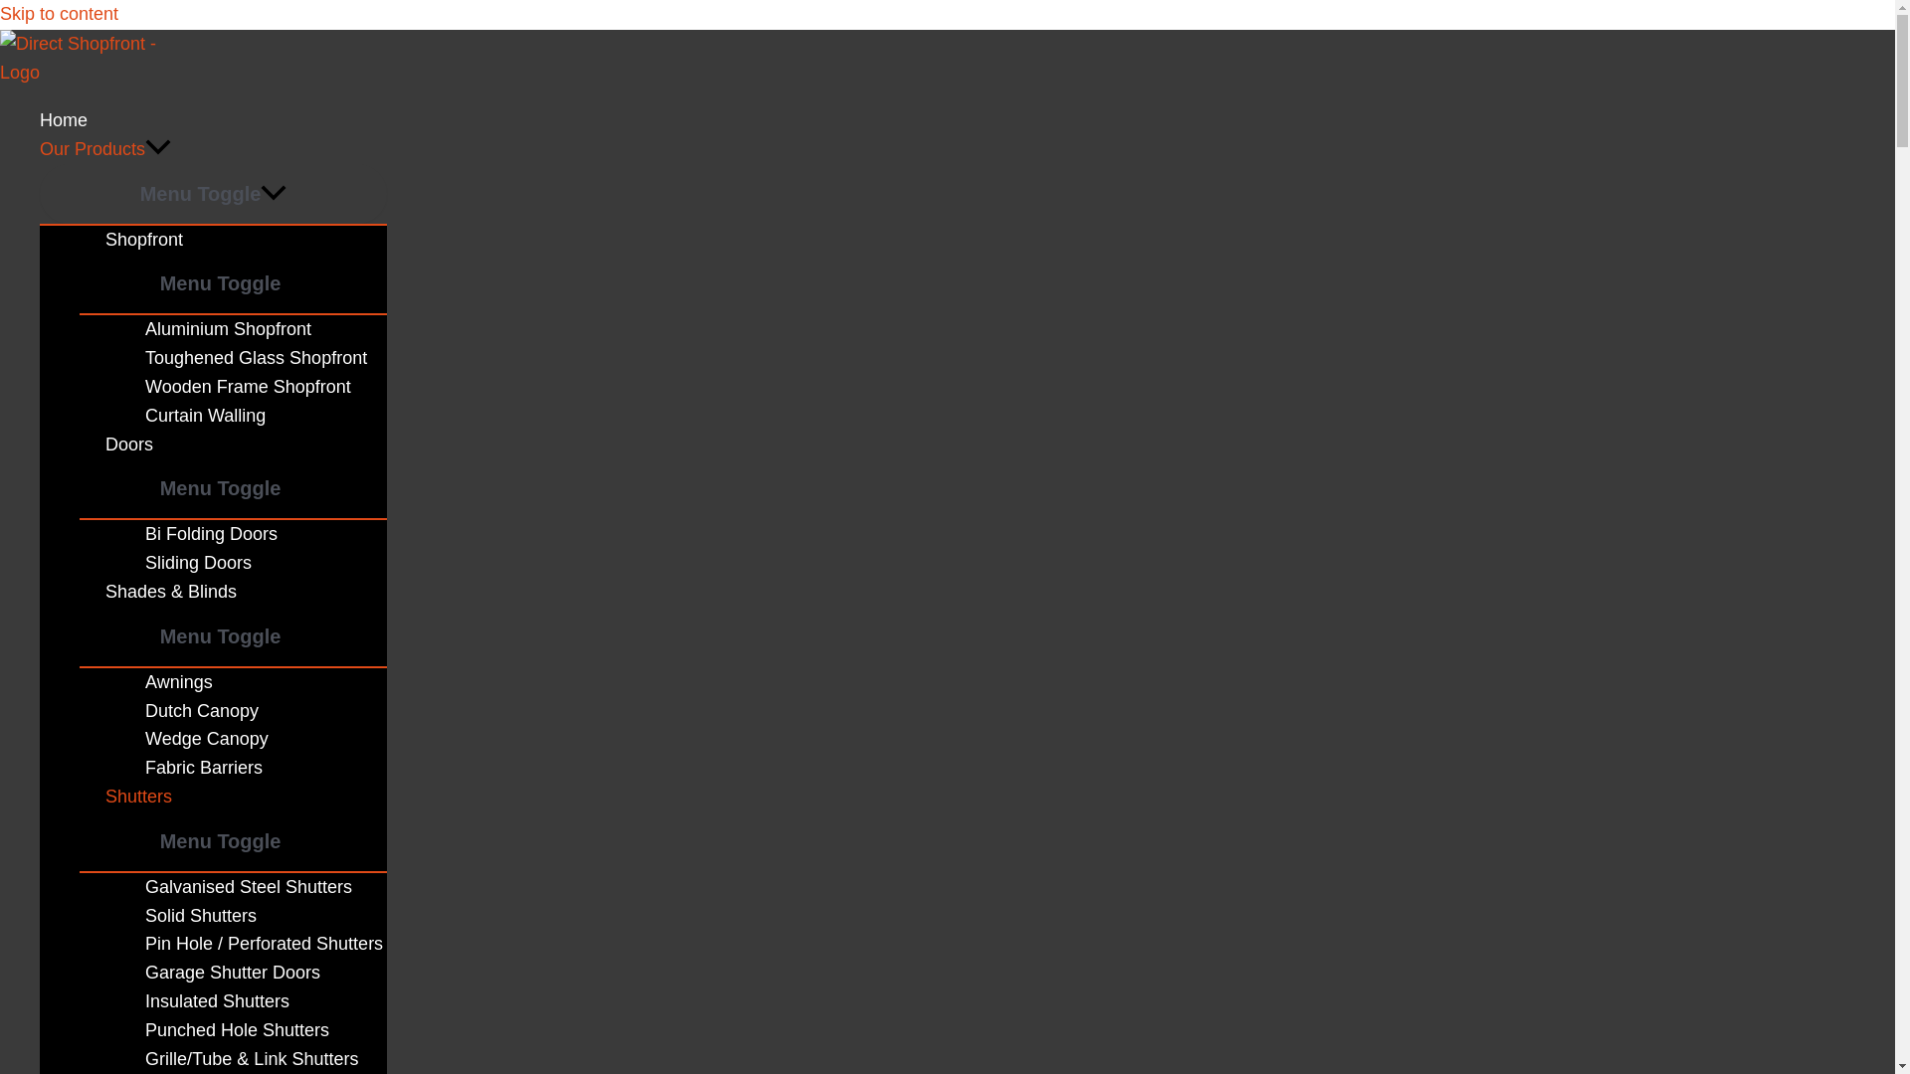  I want to click on Home, so click(213, 120).